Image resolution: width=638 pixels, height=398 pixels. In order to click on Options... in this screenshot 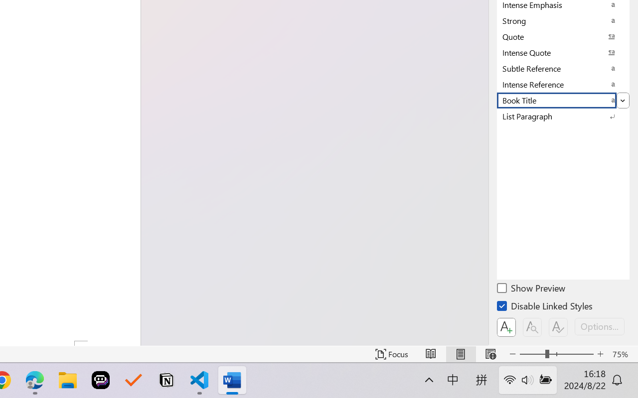, I will do `click(600, 326)`.